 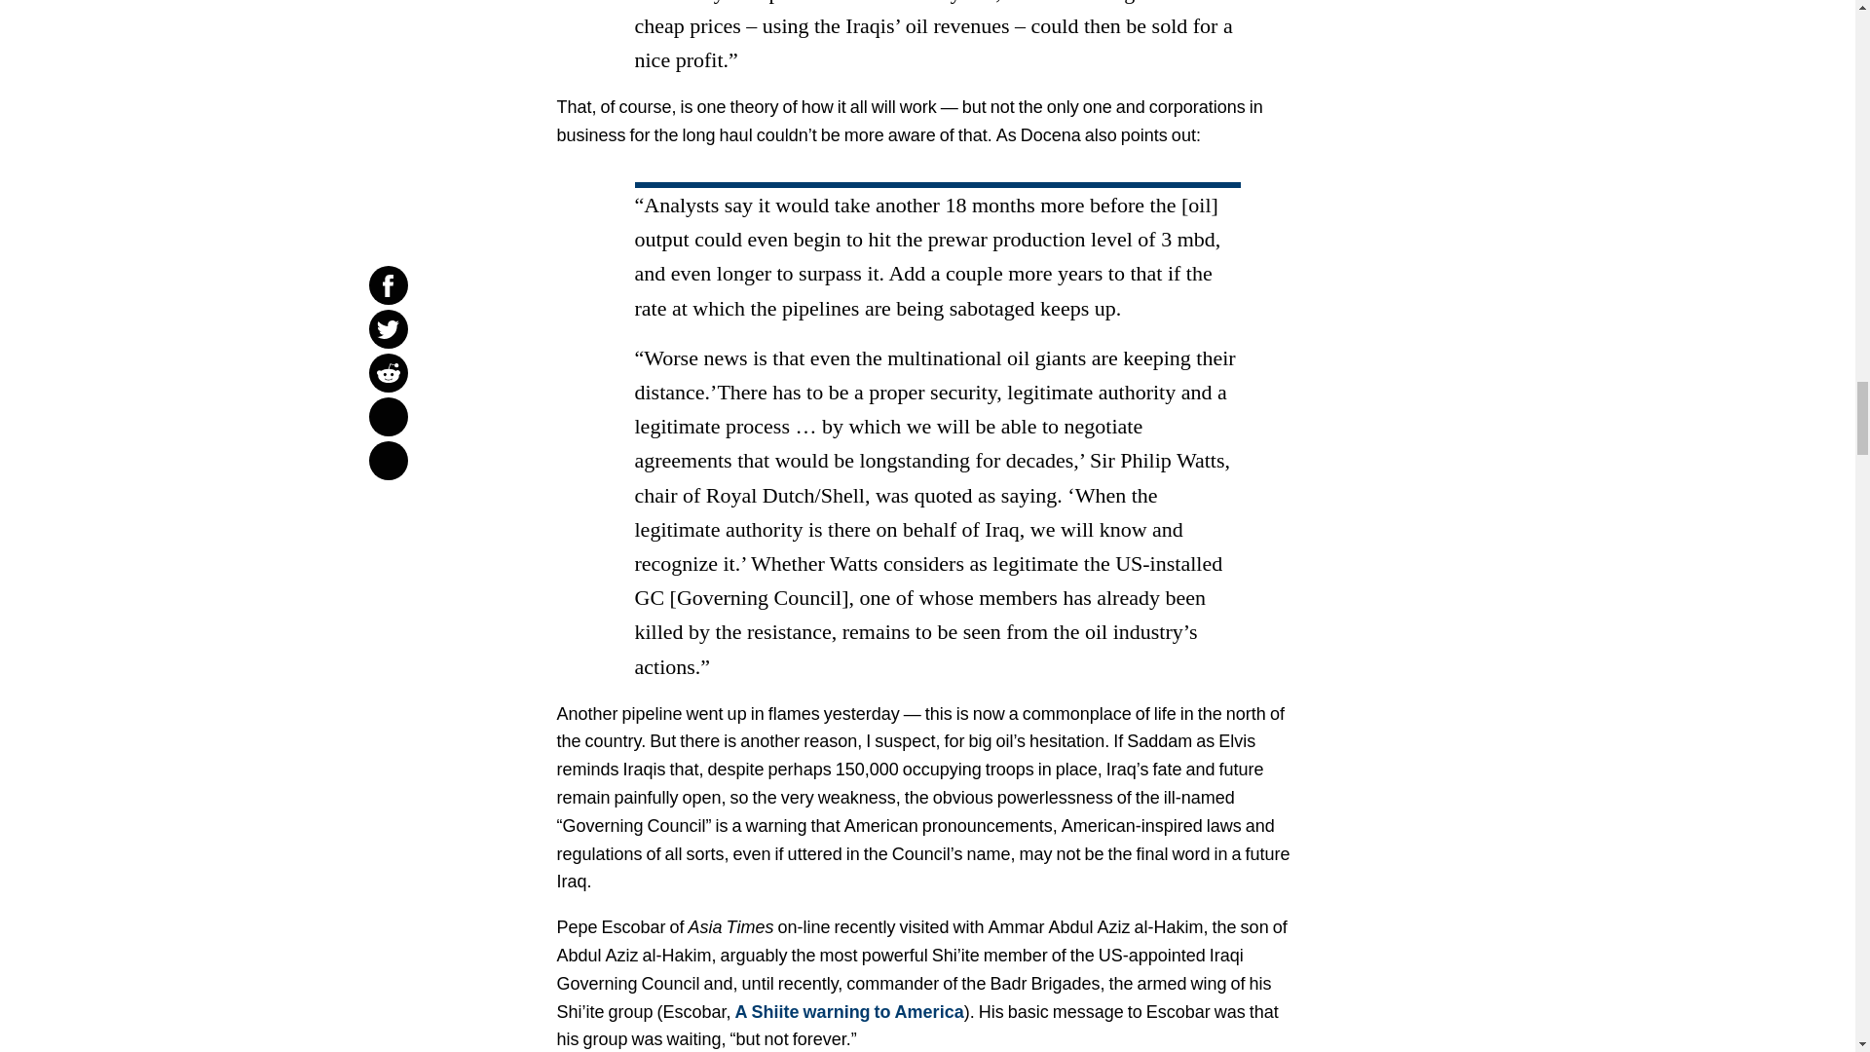 What do you see at coordinates (849, 1012) in the screenshot?
I see `A Shiite warning to America` at bounding box center [849, 1012].